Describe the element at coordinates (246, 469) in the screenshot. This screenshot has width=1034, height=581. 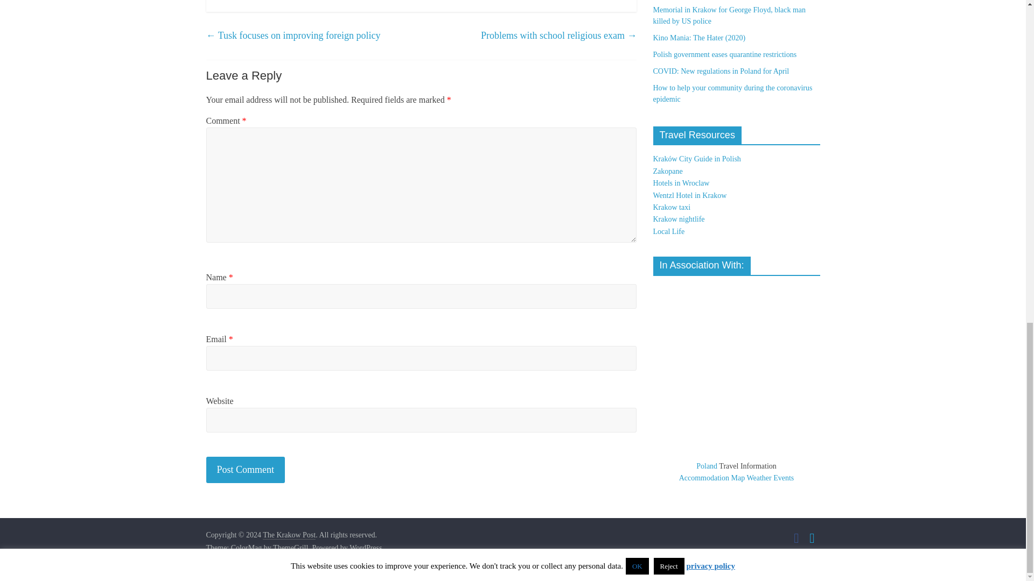
I see `Post Comment` at that location.